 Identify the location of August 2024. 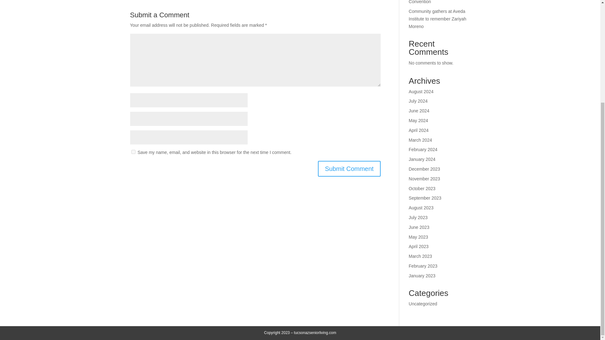
(421, 91).